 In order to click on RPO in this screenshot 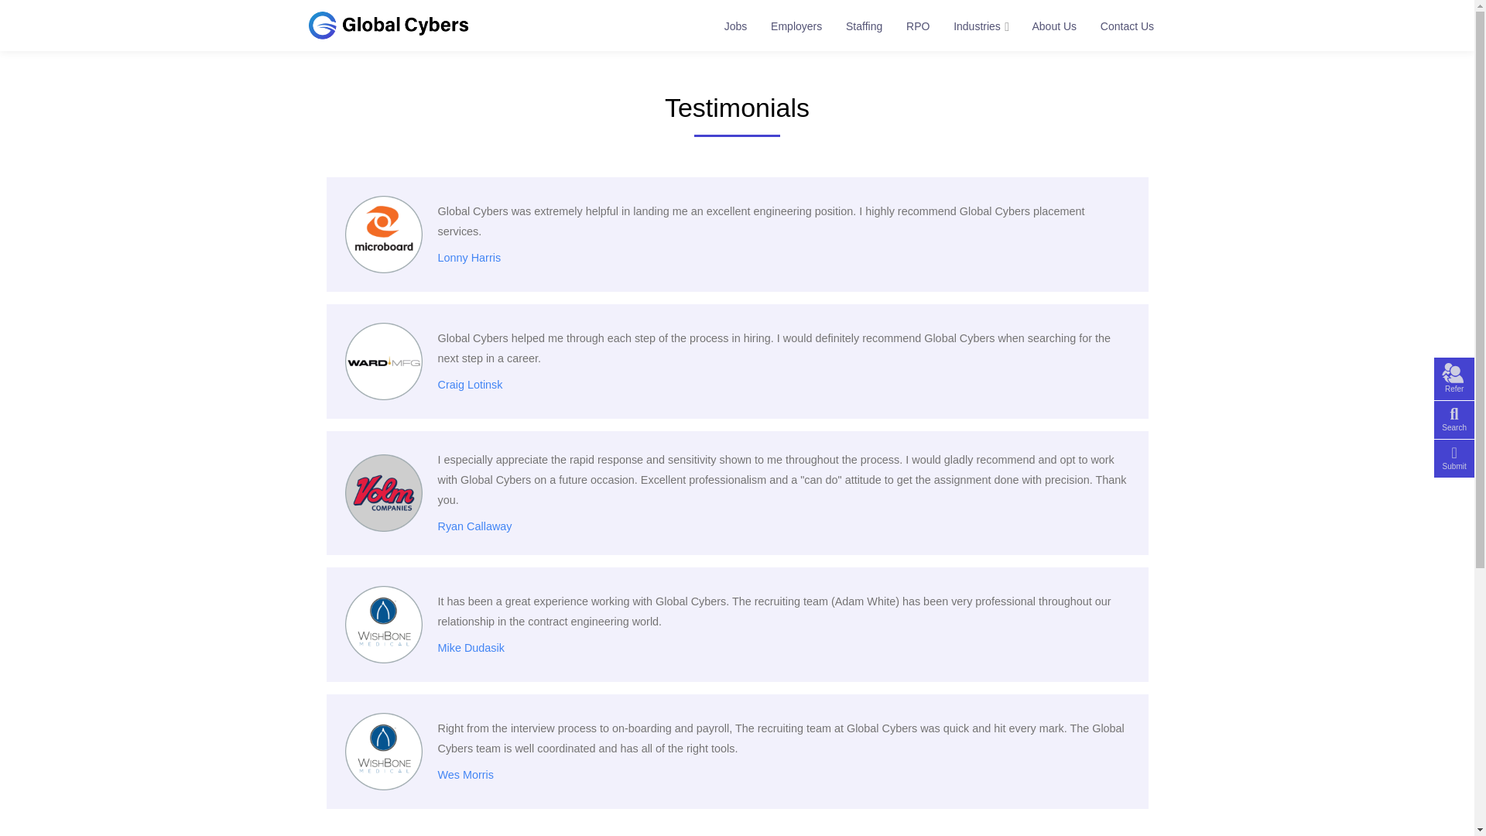, I will do `click(918, 26)`.